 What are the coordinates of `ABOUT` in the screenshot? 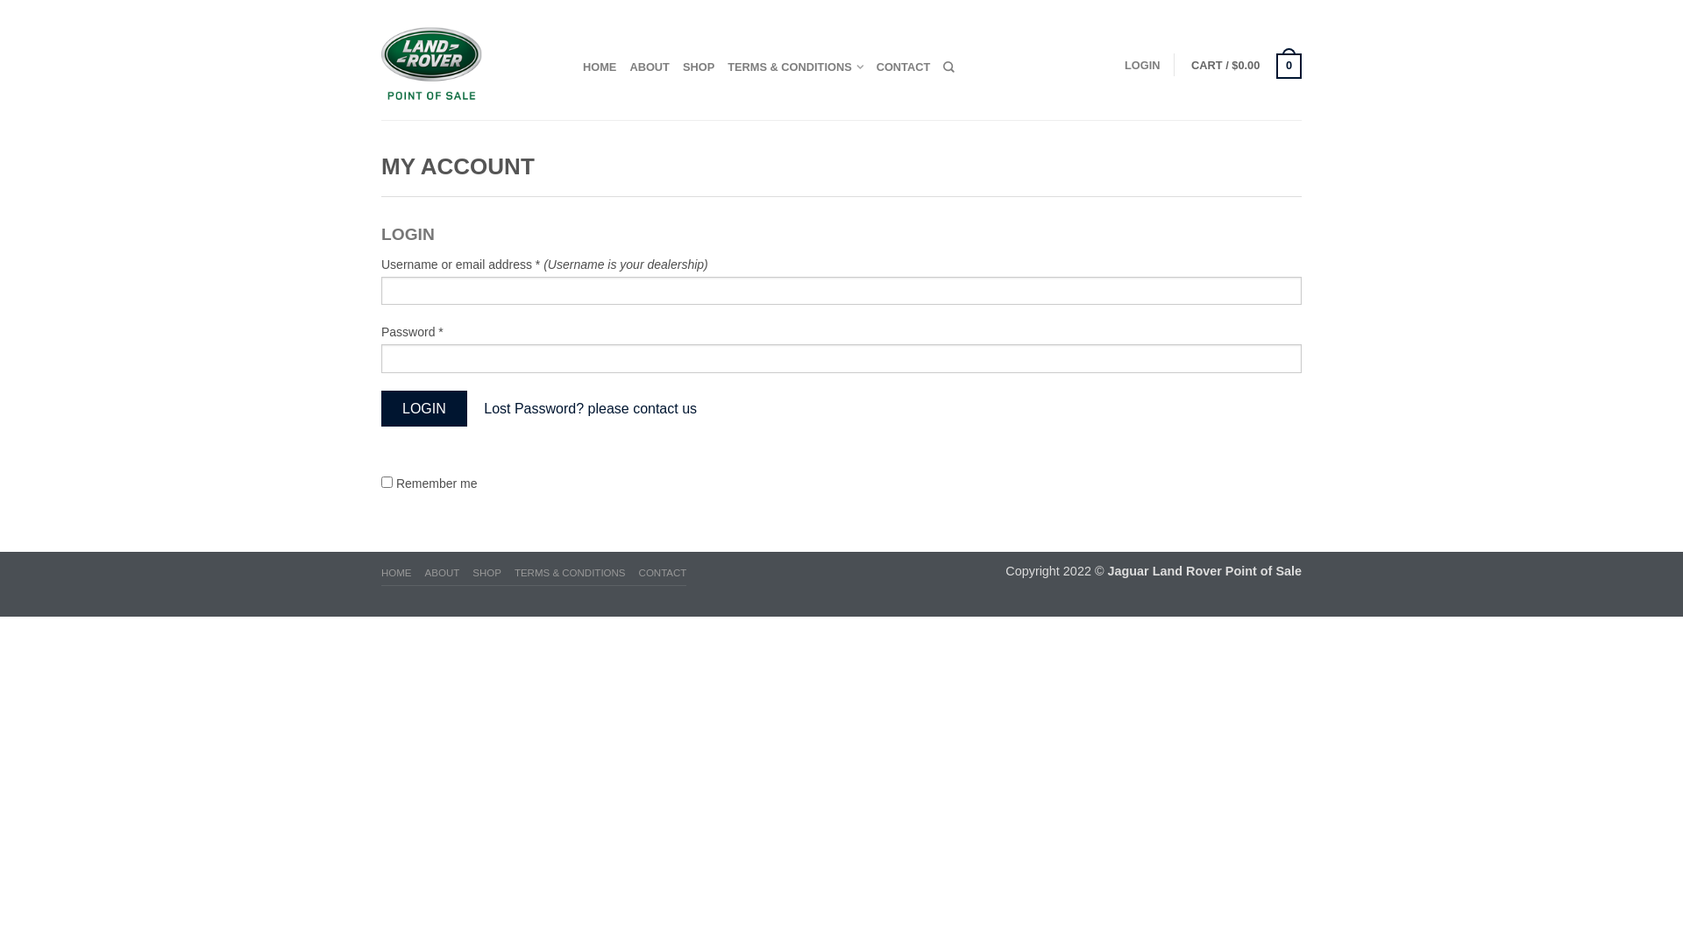 It's located at (650, 67).